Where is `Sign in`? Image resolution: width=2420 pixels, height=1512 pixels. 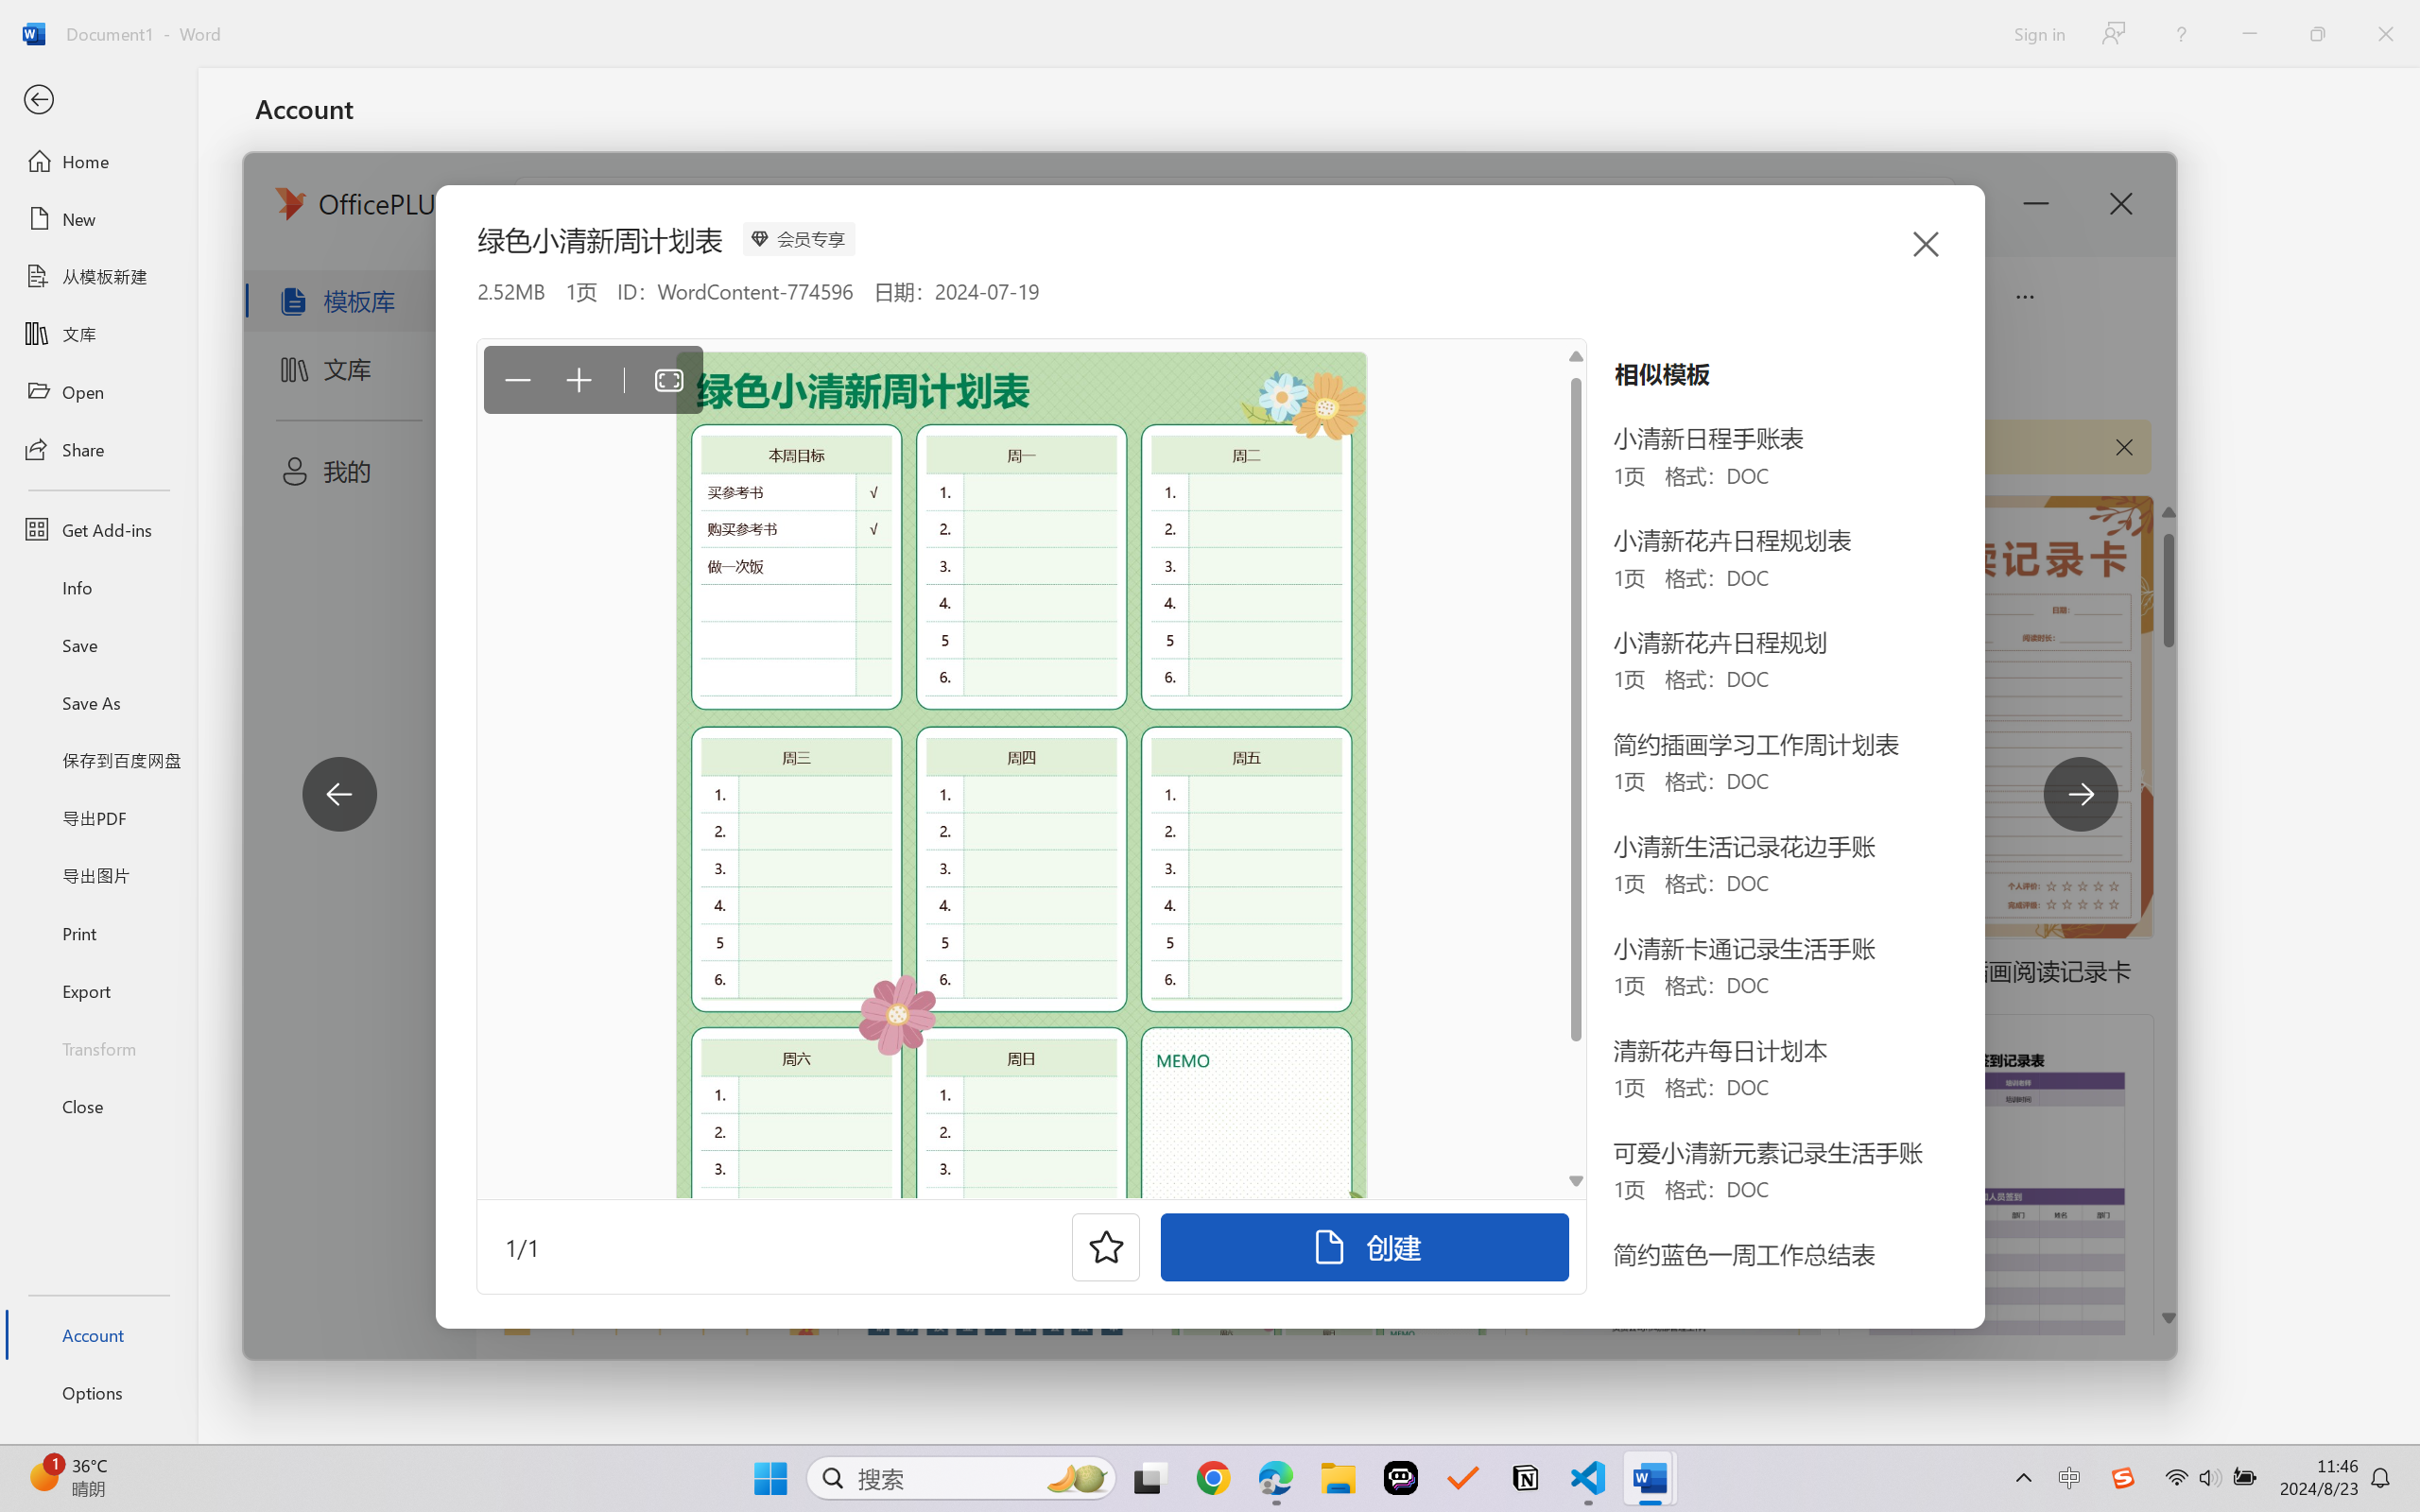 Sign in is located at coordinates (2038, 33).